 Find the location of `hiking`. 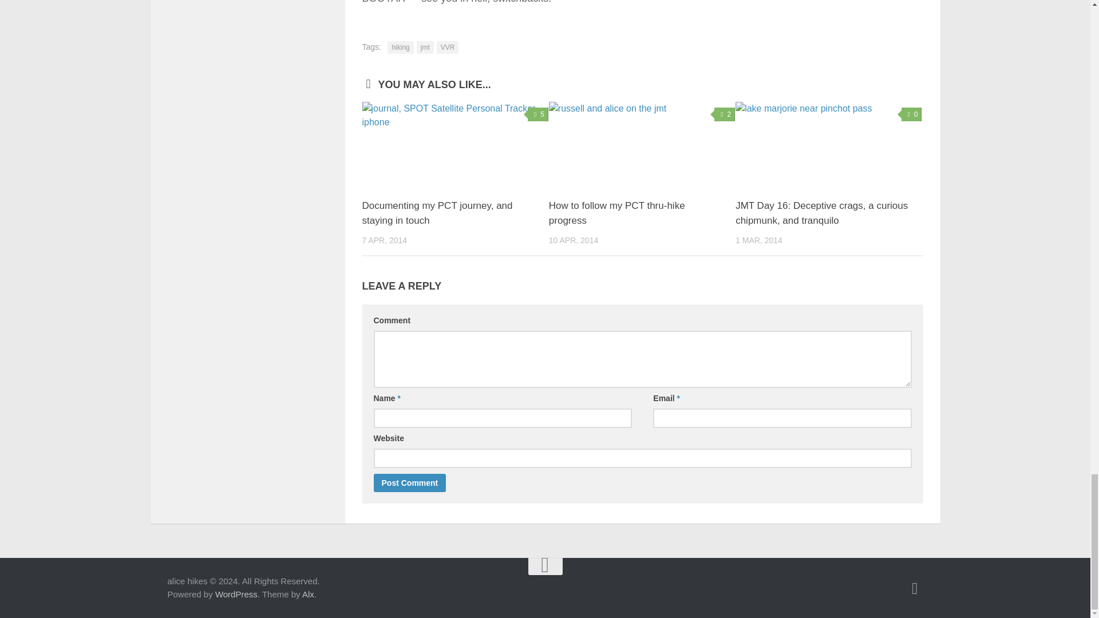

hiking is located at coordinates (400, 47).